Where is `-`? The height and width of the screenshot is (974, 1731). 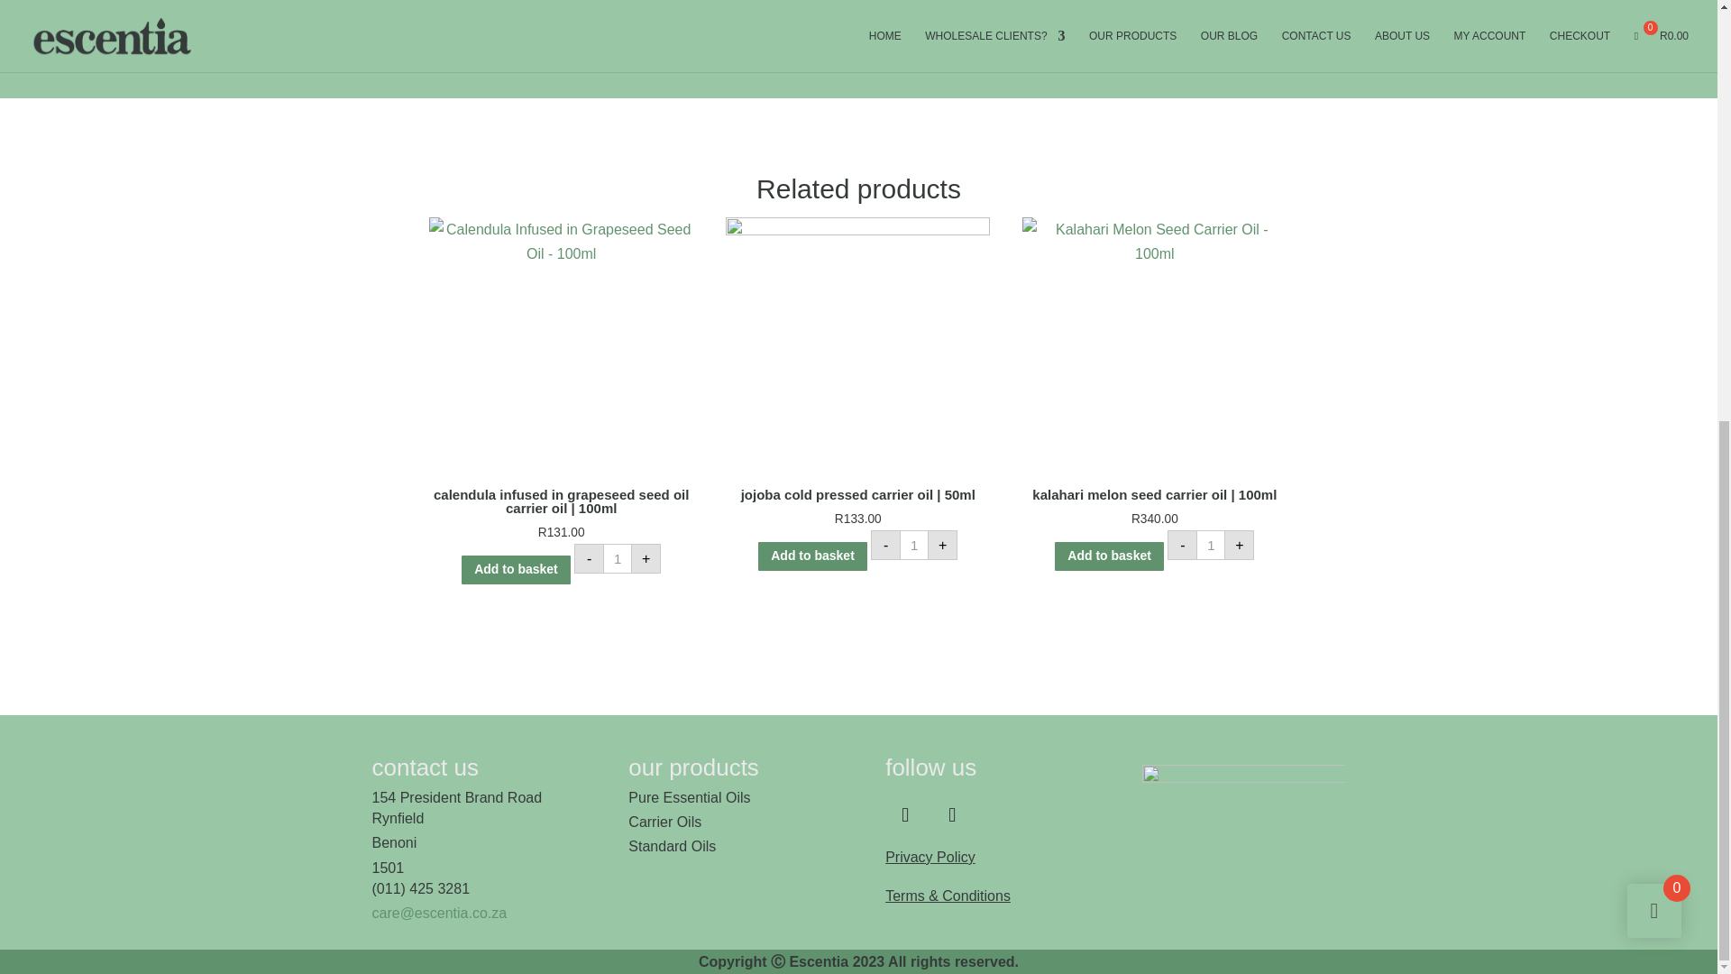
- is located at coordinates (1182, 545).